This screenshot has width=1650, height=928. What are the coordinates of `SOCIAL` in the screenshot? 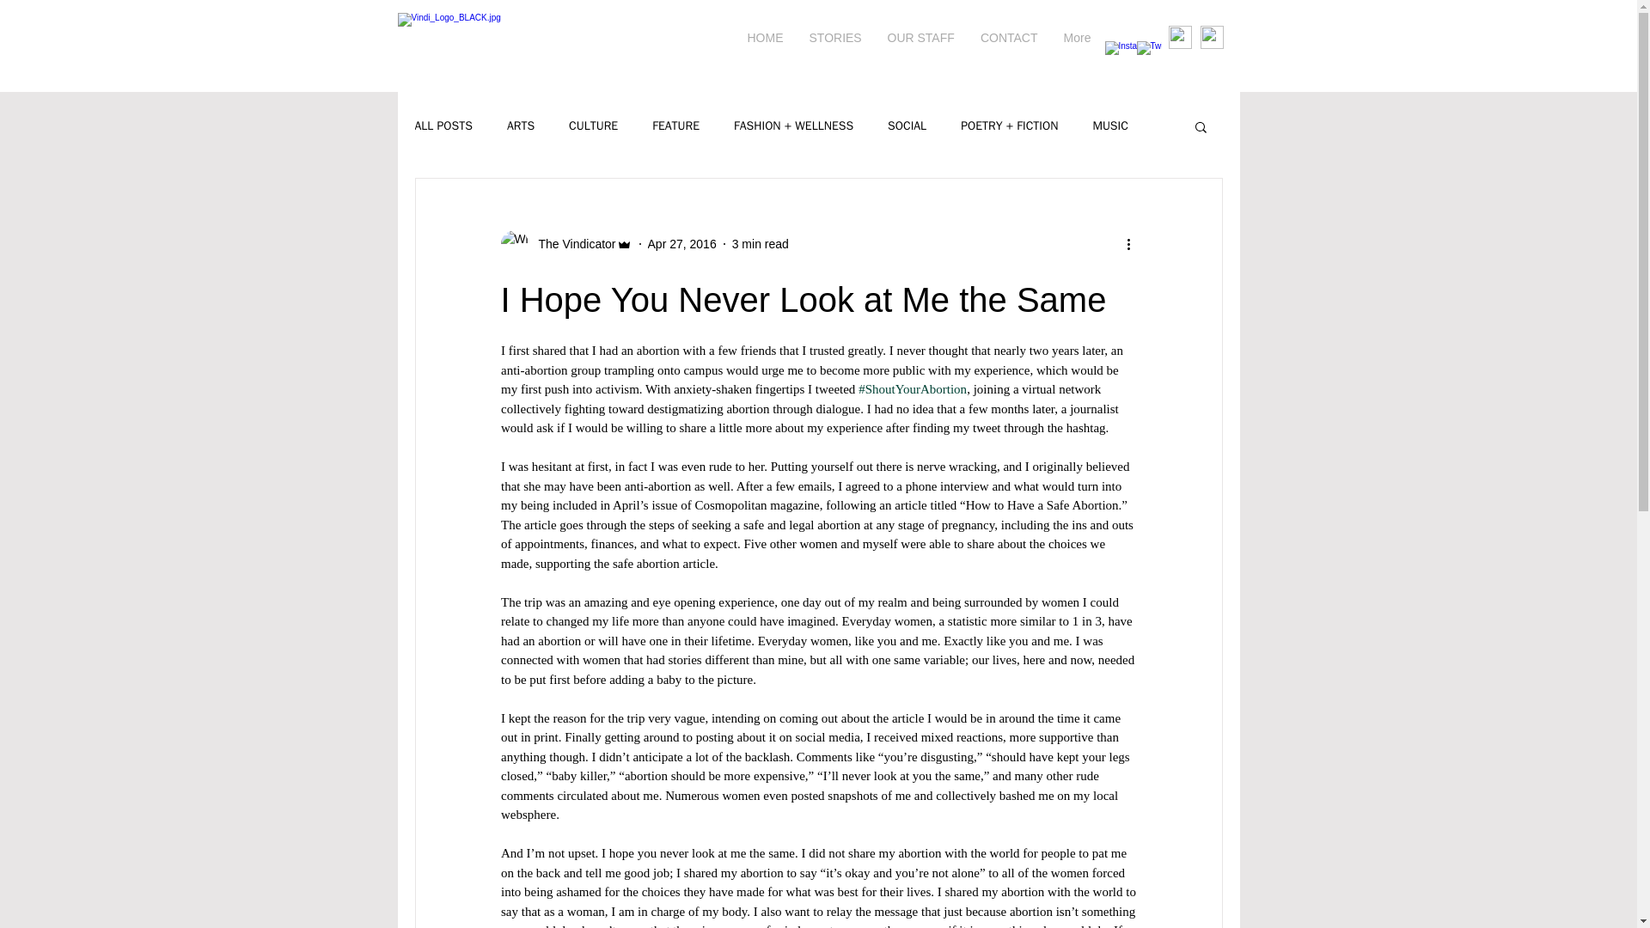 It's located at (906, 125).